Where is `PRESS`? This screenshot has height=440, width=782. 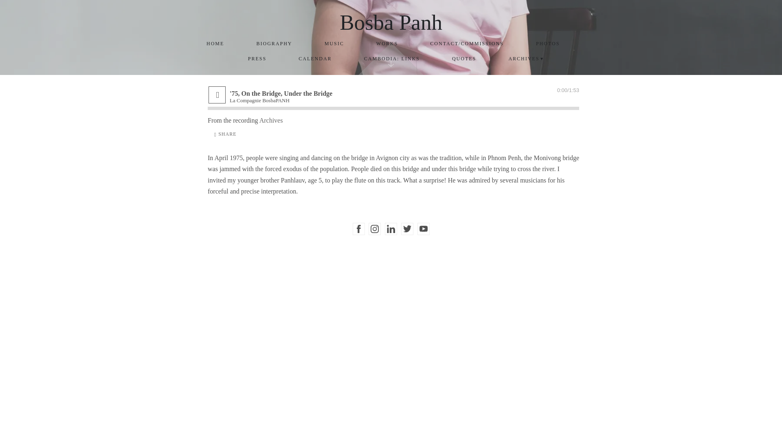 PRESS is located at coordinates (257, 59).